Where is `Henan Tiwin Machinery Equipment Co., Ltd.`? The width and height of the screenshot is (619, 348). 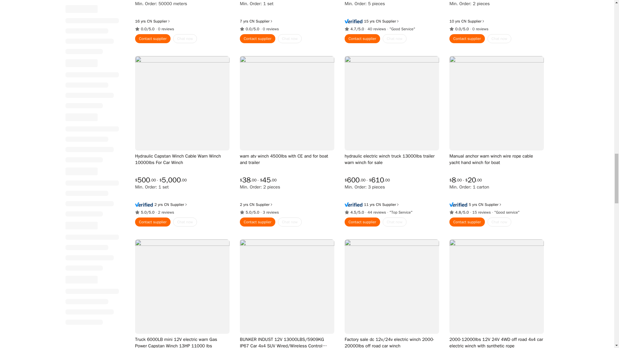 Henan Tiwin Machinery Equipment Co., Ltd. is located at coordinates (251, 12).